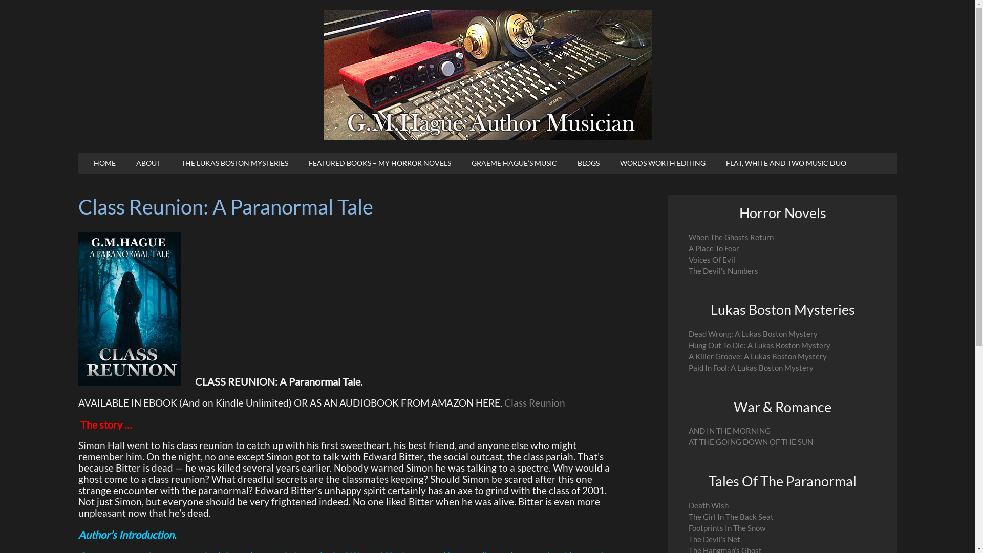  Describe the element at coordinates (751, 368) in the screenshot. I see `Paid In Fool: A Lukas Boston Mystery` at that location.